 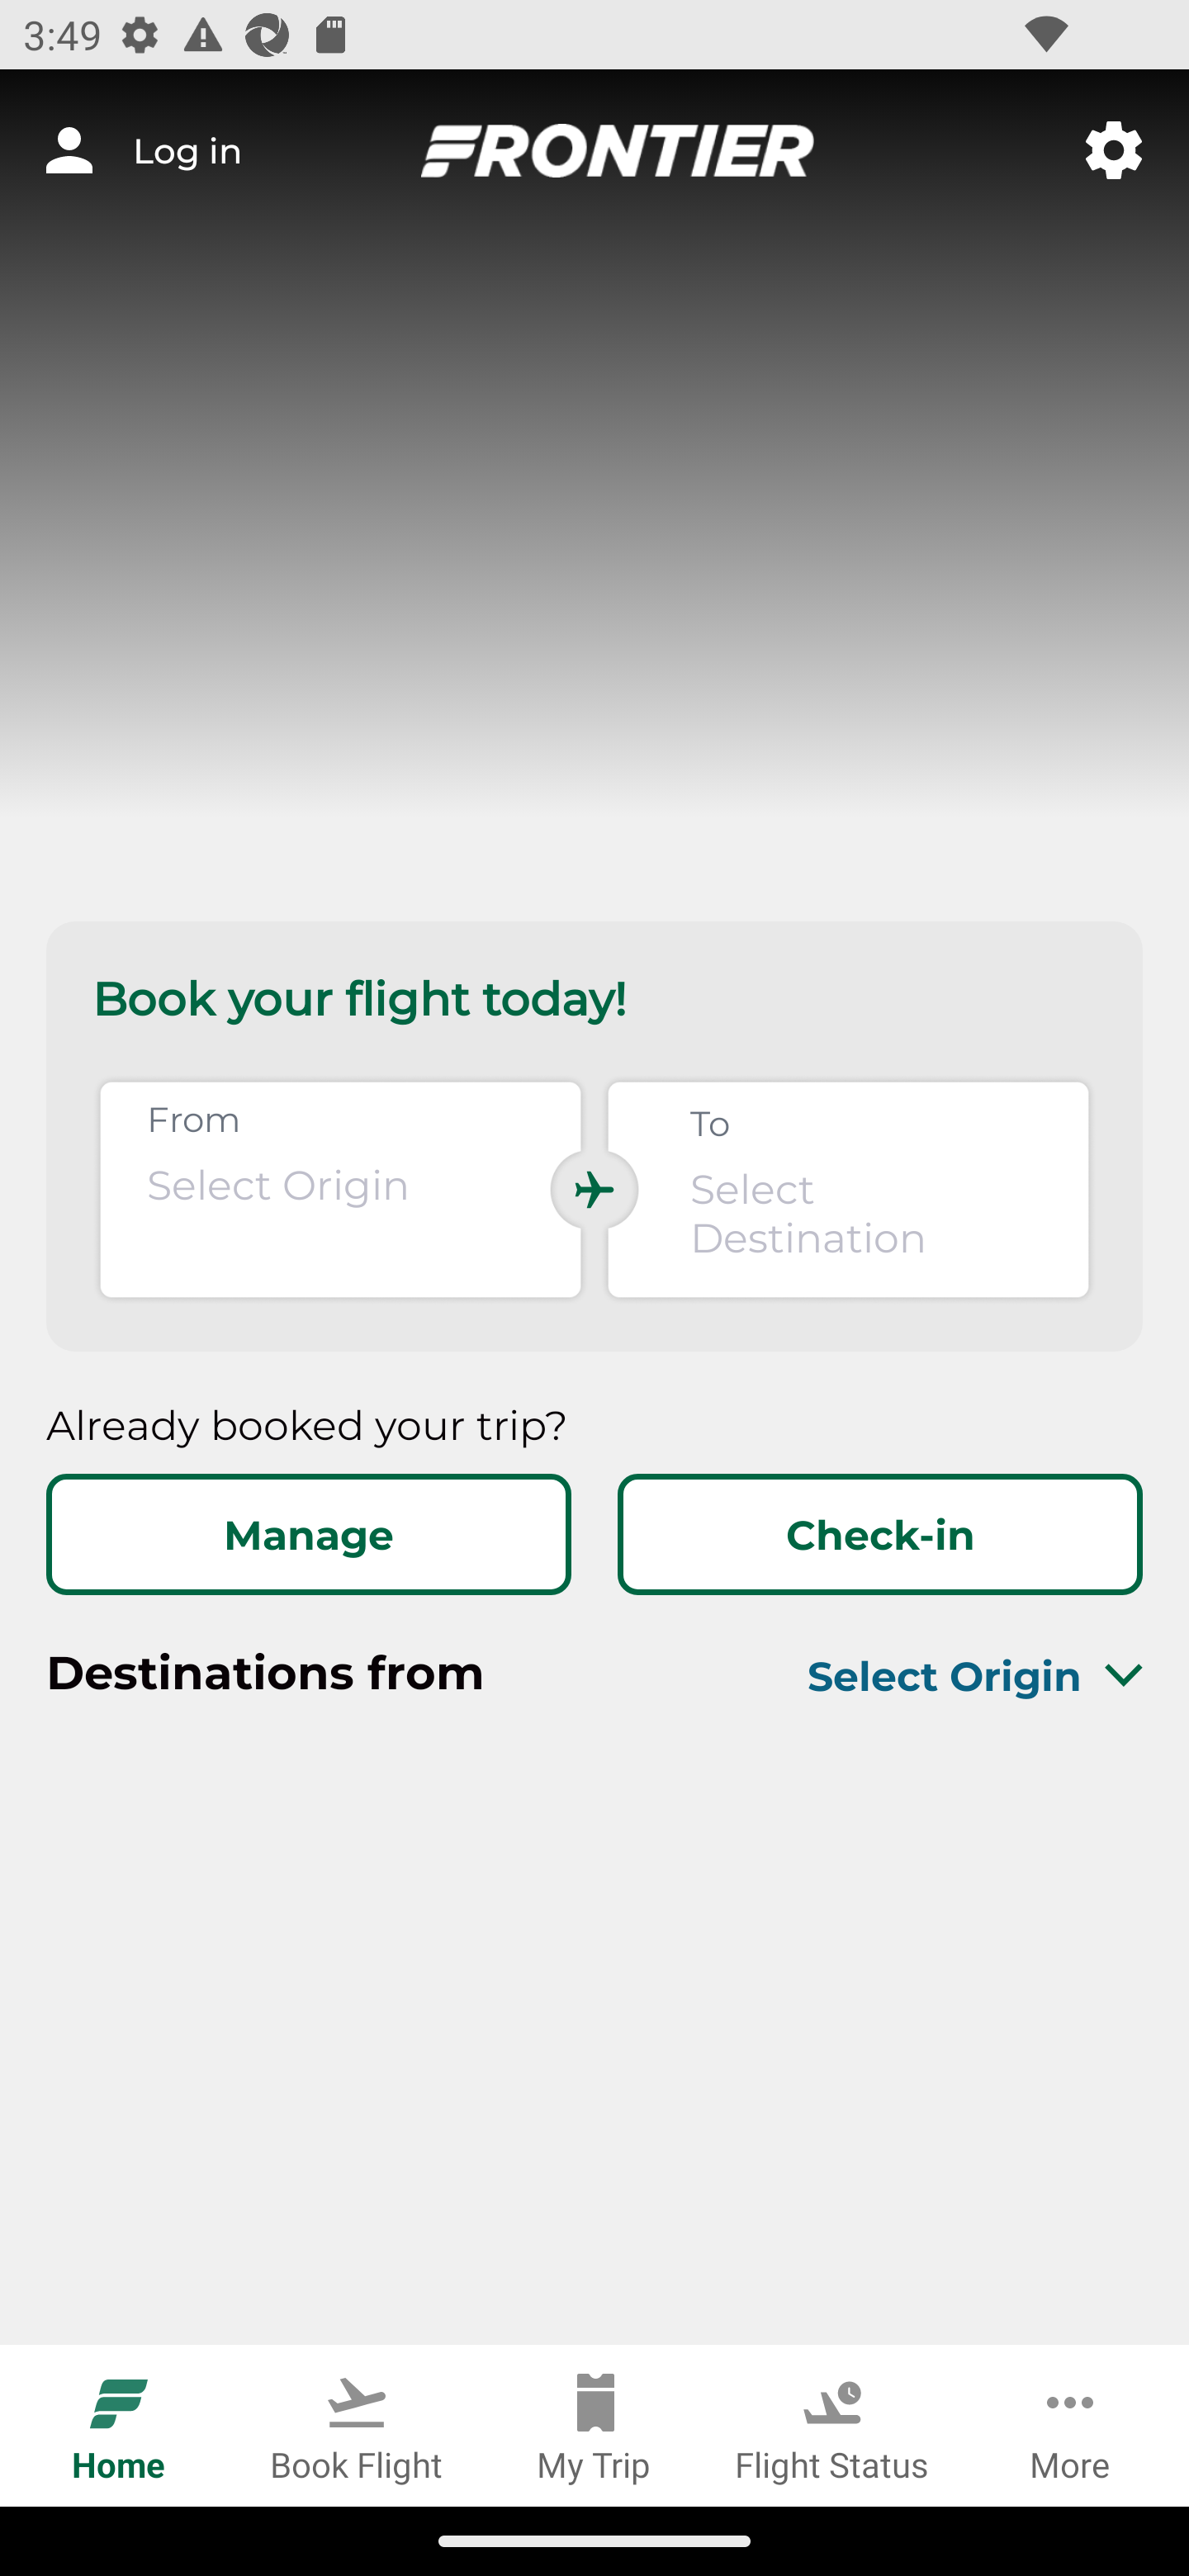 What do you see at coordinates (357, 2425) in the screenshot?
I see `Book Flight` at bounding box center [357, 2425].